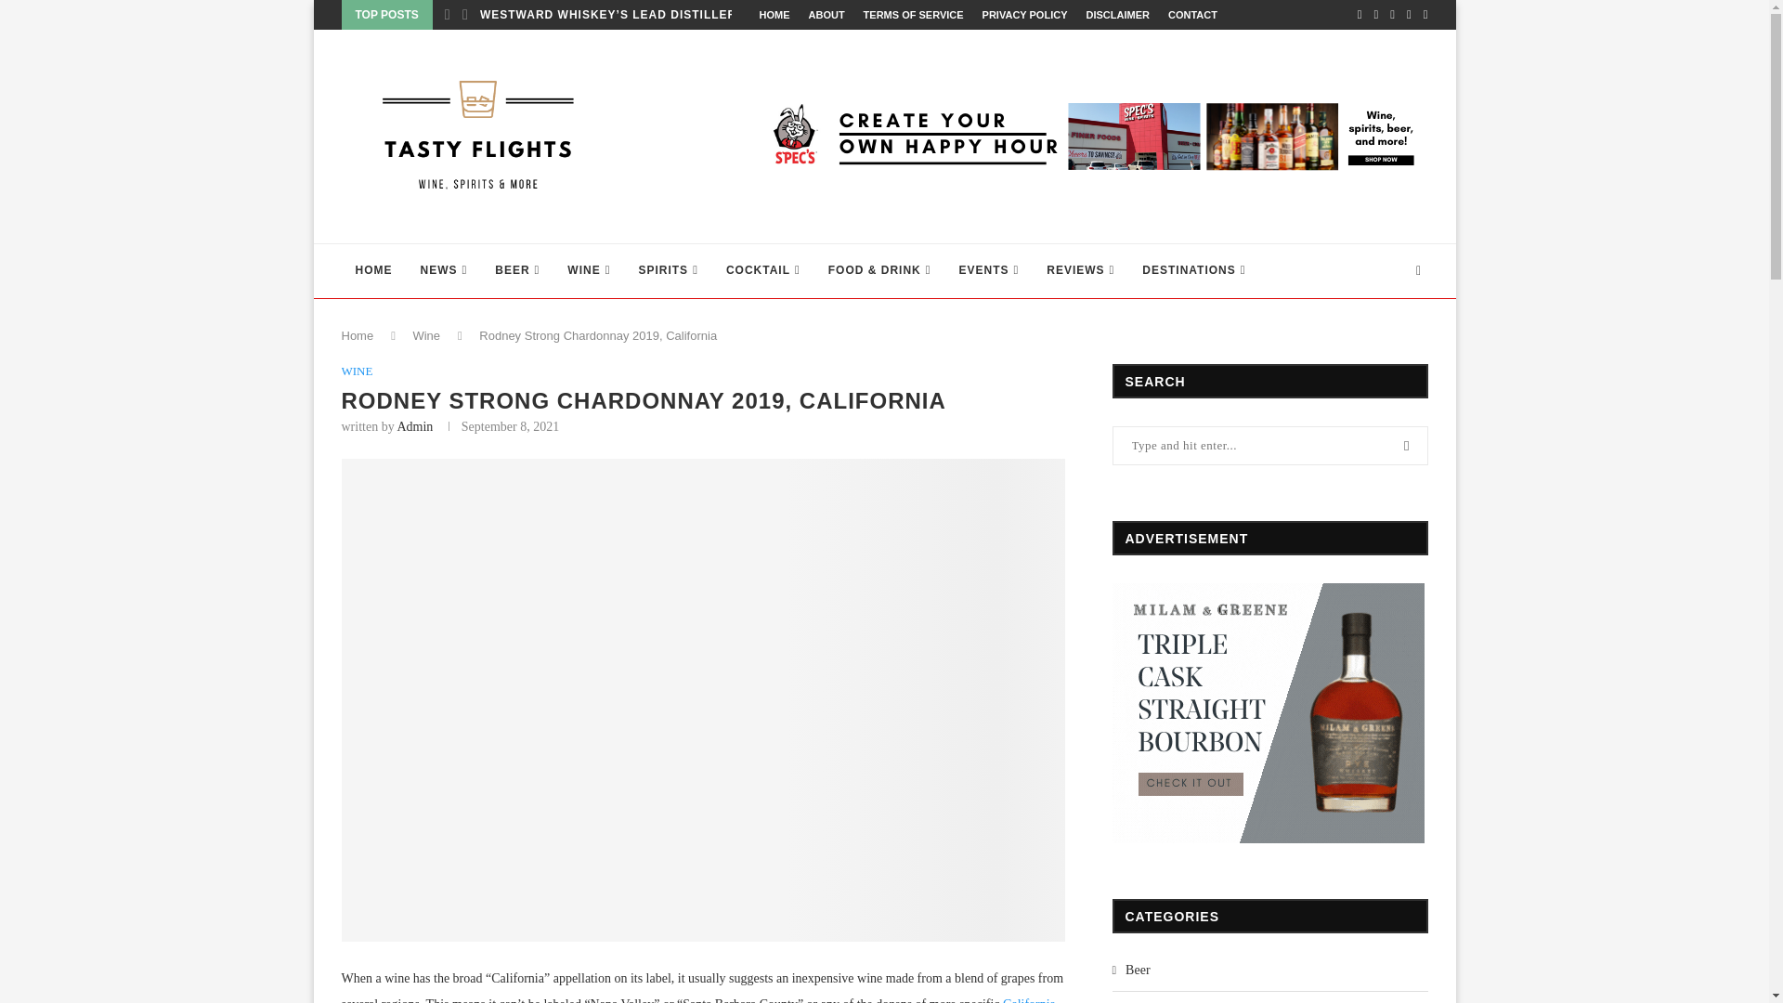  Describe the element at coordinates (1025, 15) in the screenshot. I see `PRIVACY POLICY` at that location.